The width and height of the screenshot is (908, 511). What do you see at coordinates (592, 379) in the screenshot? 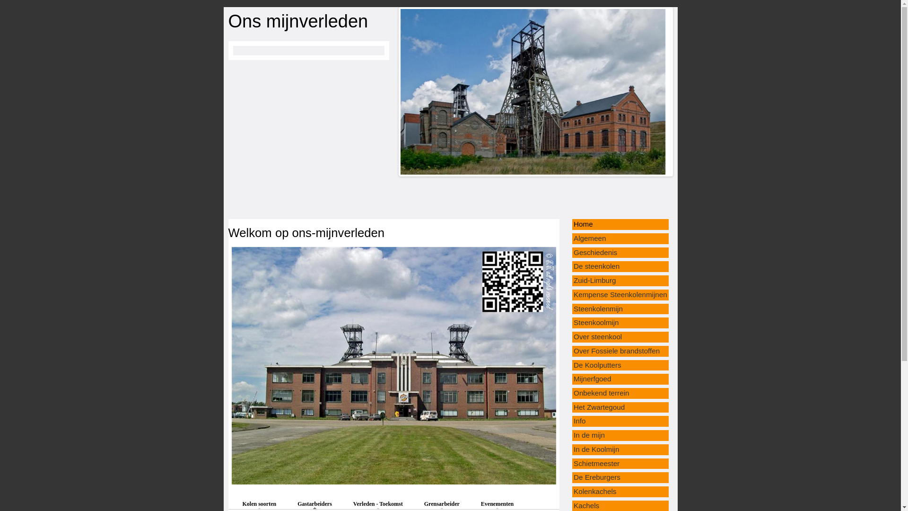
I see `Mijnerfgoed` at bounding box center [592, 379].